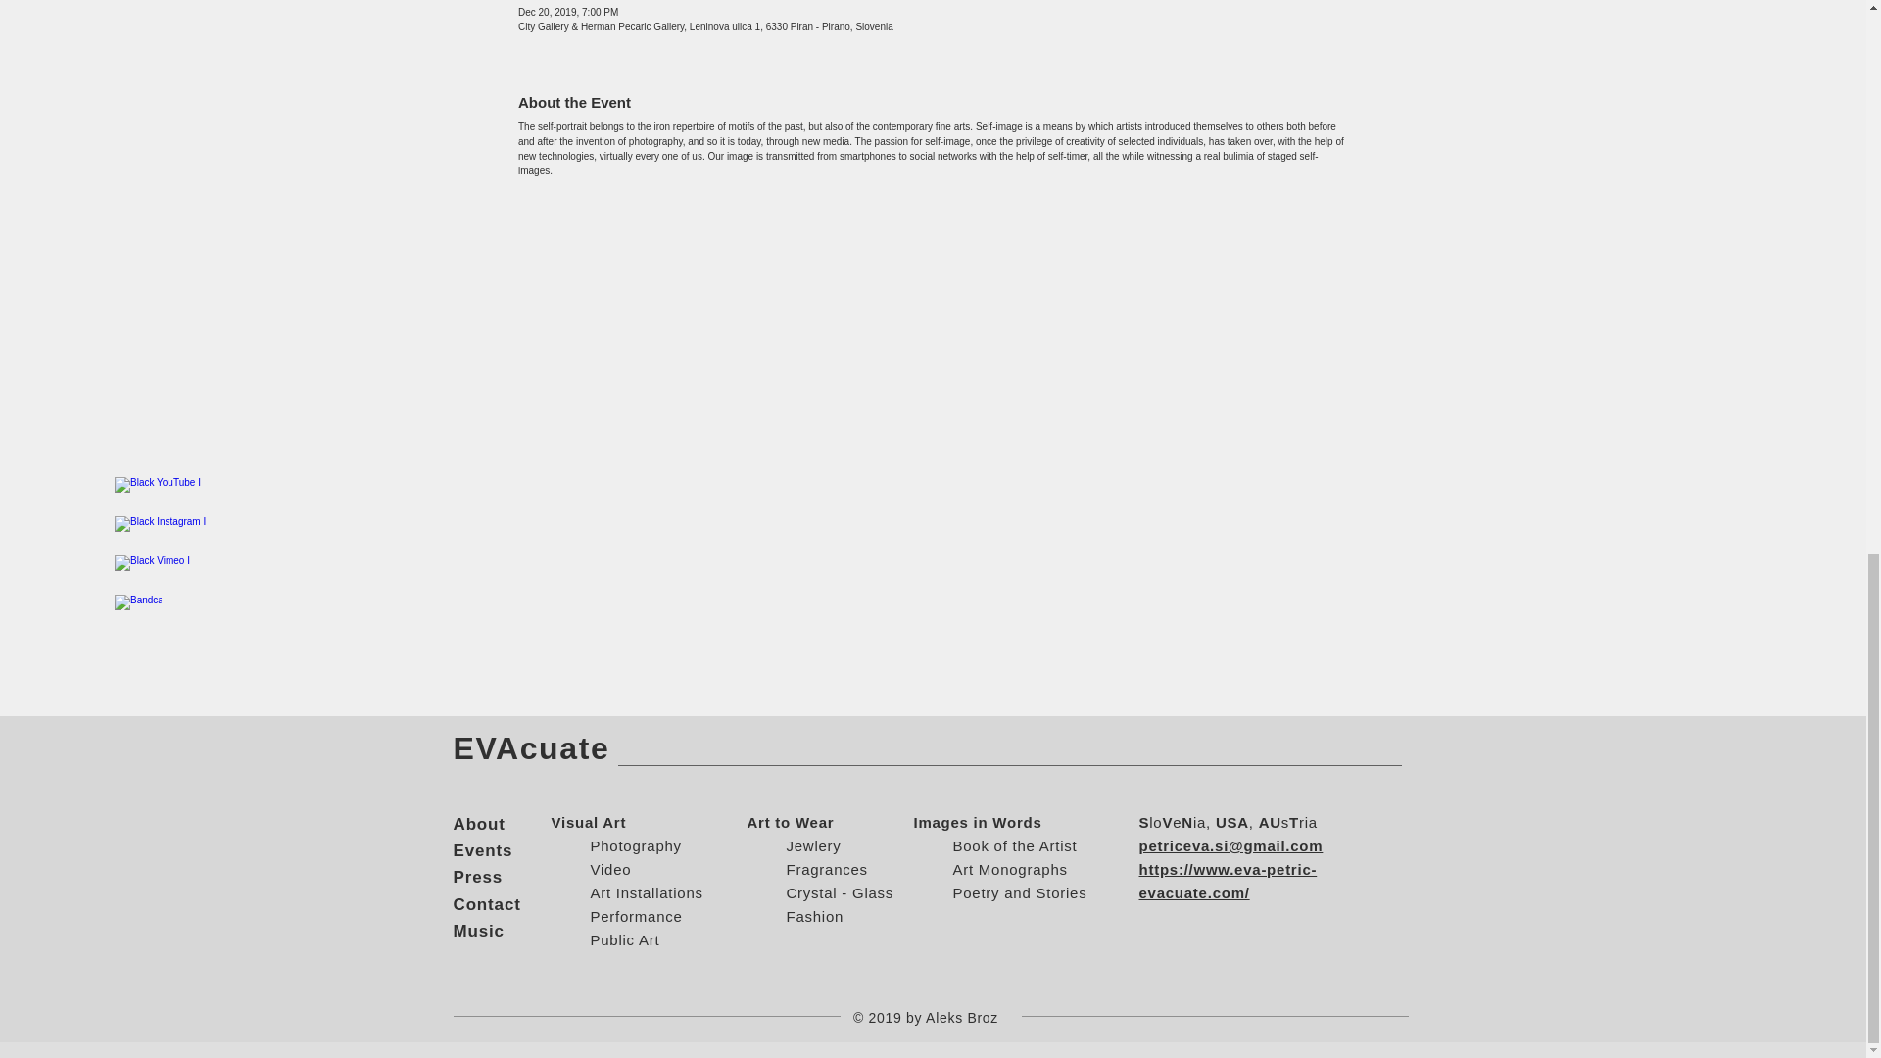 Image resolution: width=1881 pixels, height=1058 pixels. What do you see at coordinates (1013, 845) in the screenshot?
I see `Book of the Artist` at bounding box center [1013, 845].